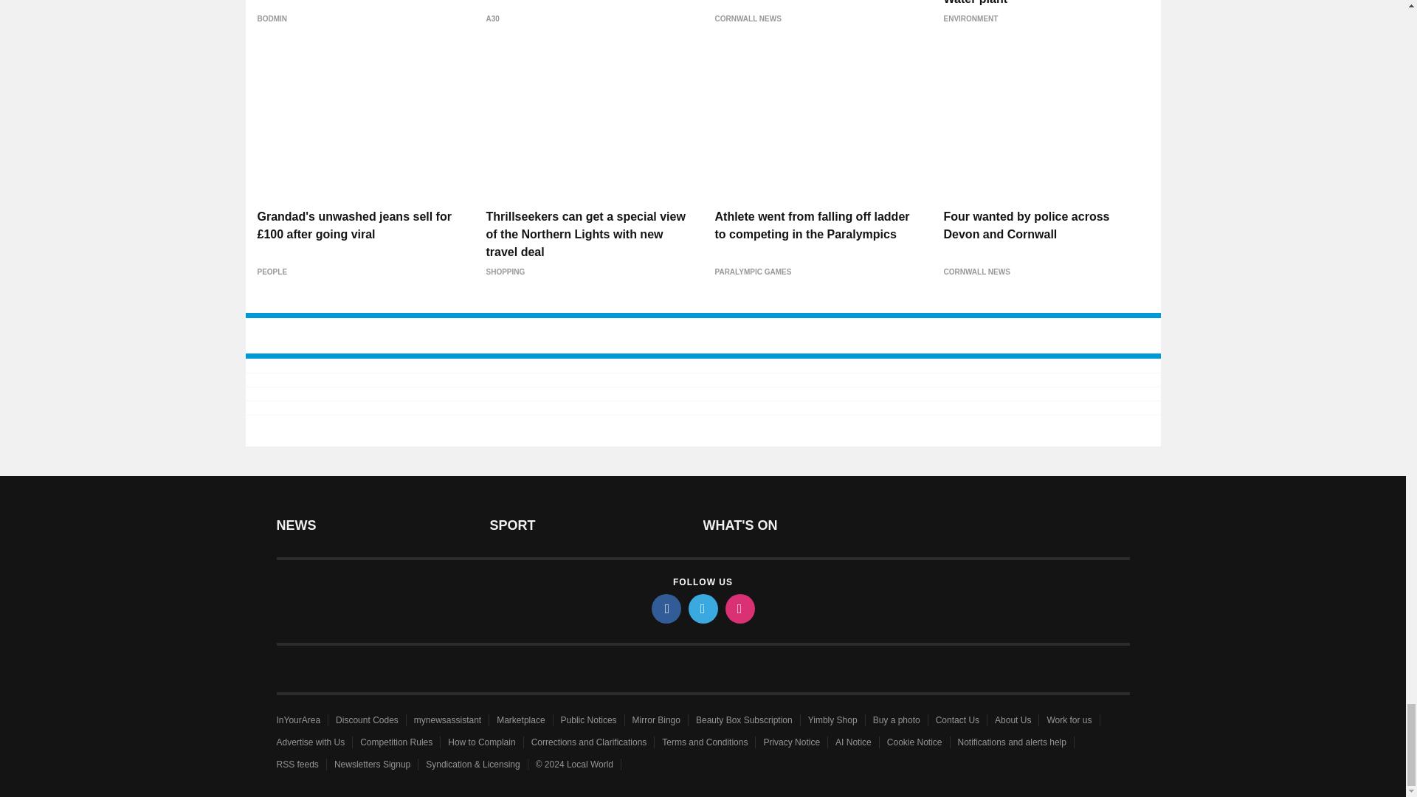 Image resolution: width=1417 pixels, height=797 pixels. What do you see at coordinates (739, 608) in the screenshot?
I see `instagram` at bounding box center [739, 608].